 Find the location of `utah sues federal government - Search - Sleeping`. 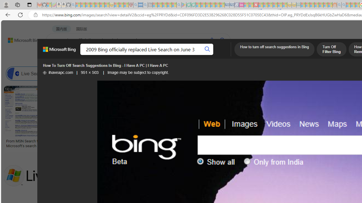

utah sues federal government - Search - Sleeping is located at coordinates (145, 5).